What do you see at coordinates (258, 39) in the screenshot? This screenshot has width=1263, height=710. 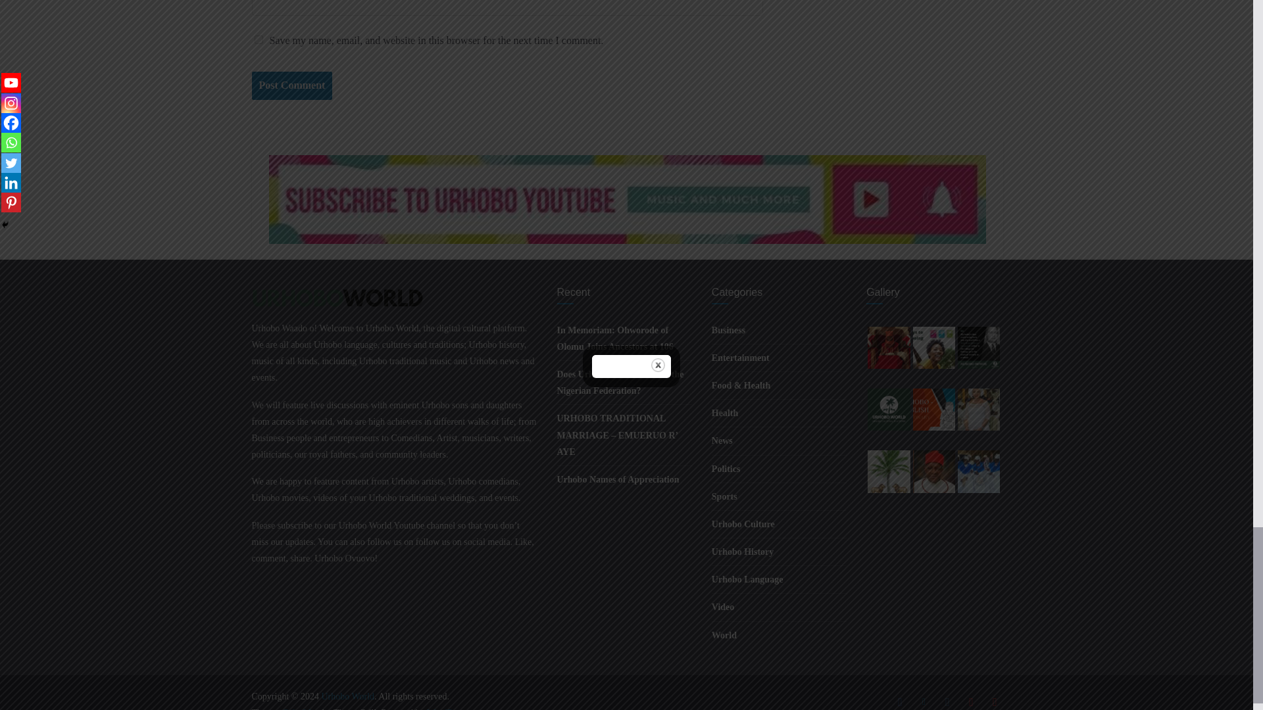 I see `yes` at bounding box center [258, 39].